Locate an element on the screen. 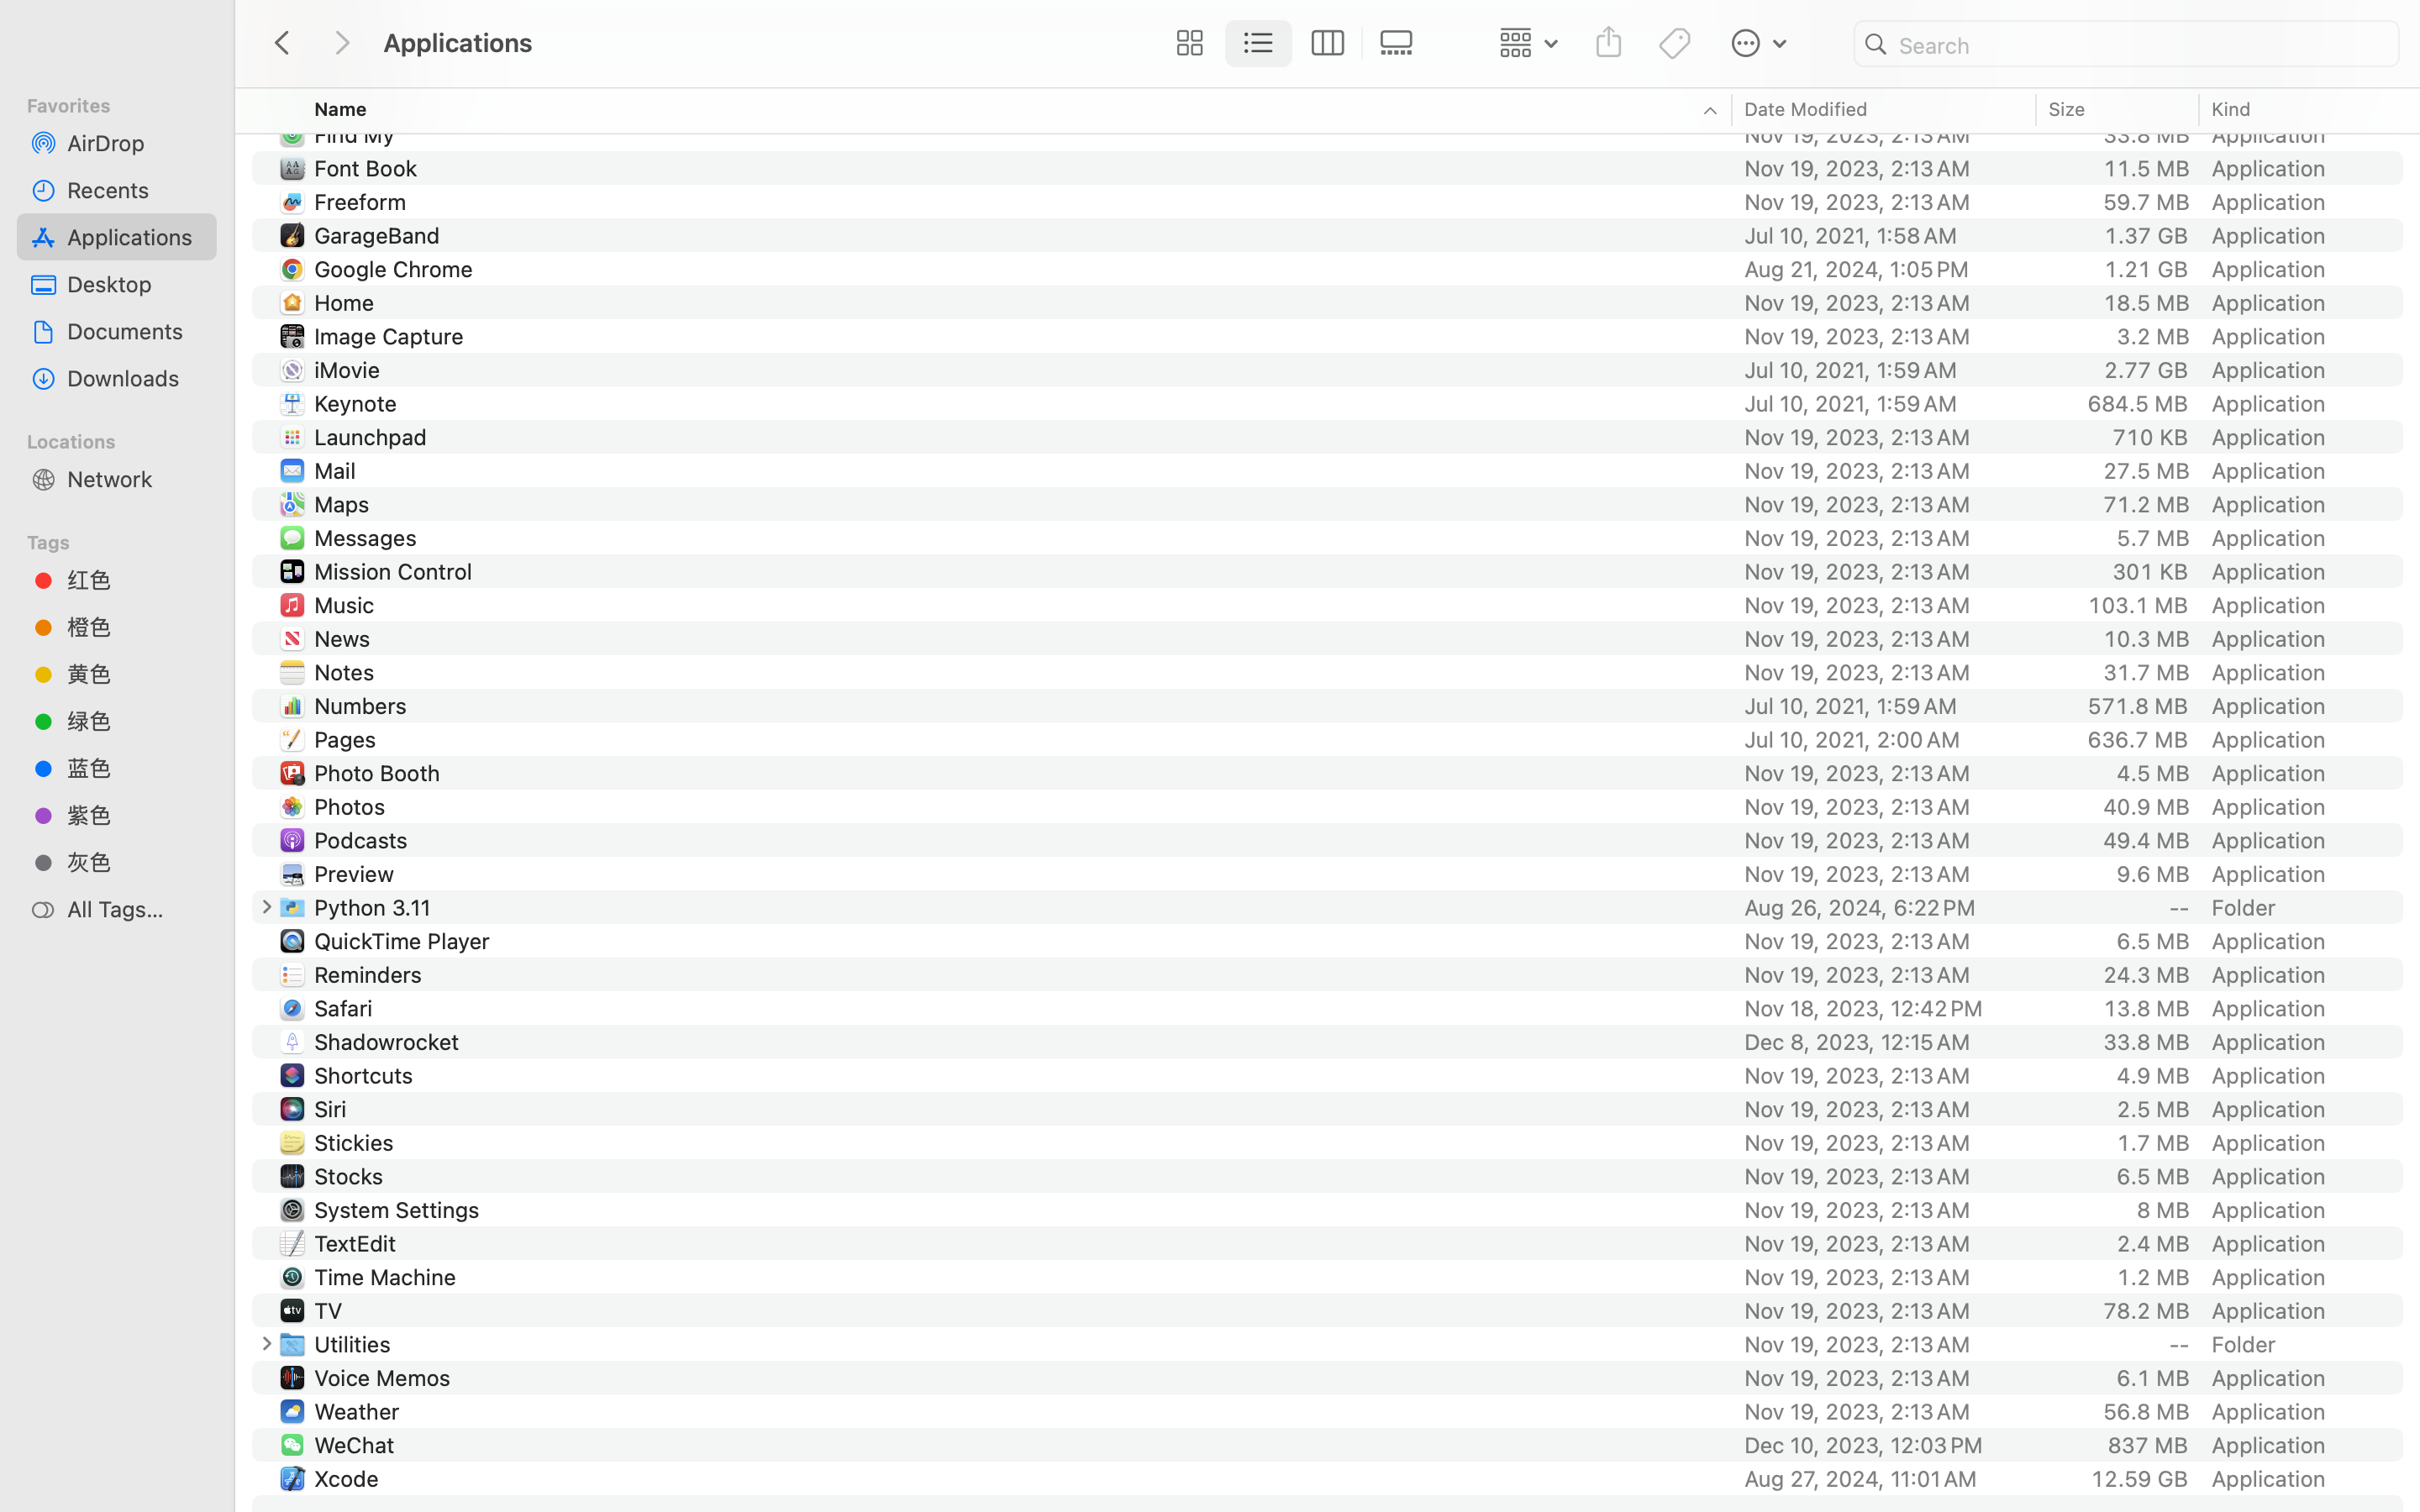 The image size is (2420, 1512). TextEdit is located at coordinates (358, 1243).